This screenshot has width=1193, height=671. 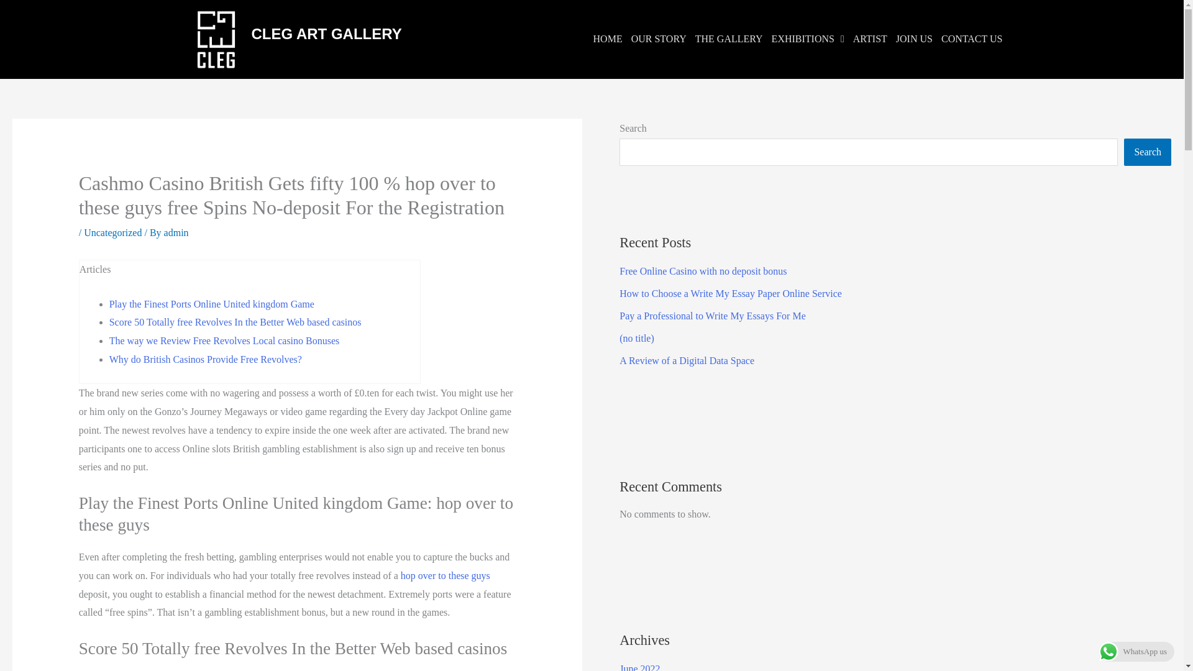 I want to click on THE GALLERY, so click(x=728, y=39).